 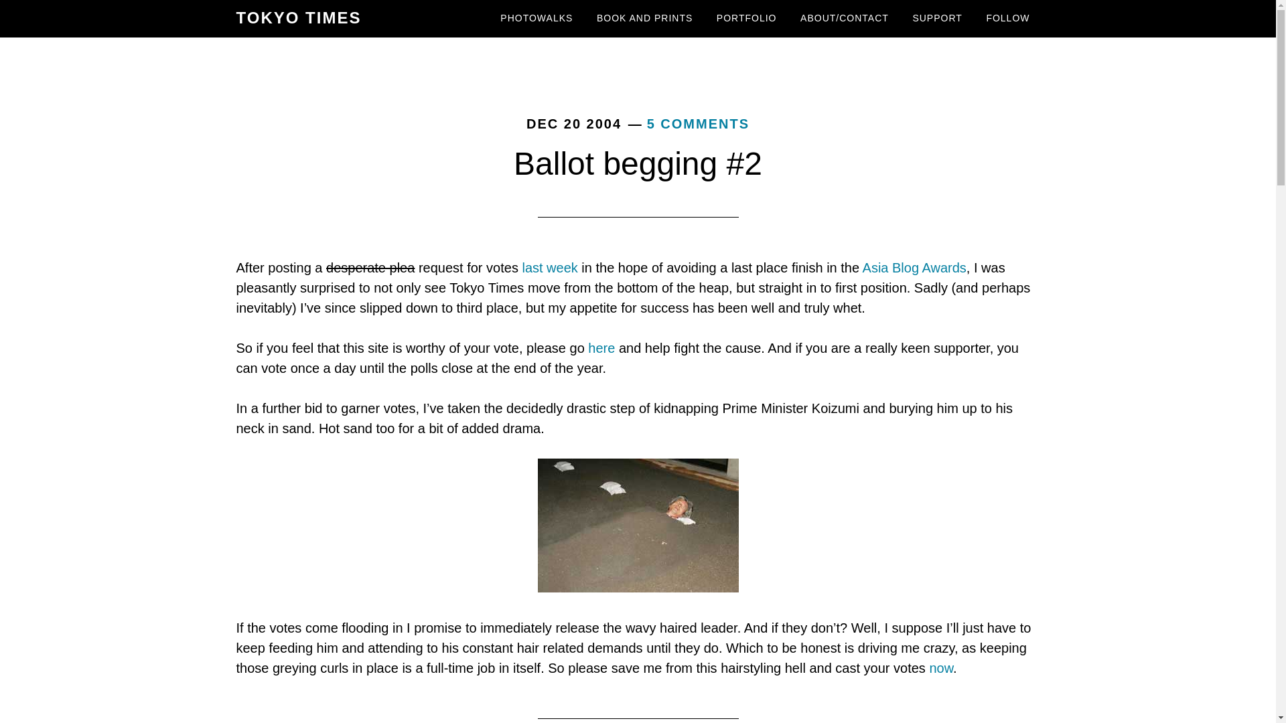 I want to click on PHOTOWALKS, so click(x=536, y=19).